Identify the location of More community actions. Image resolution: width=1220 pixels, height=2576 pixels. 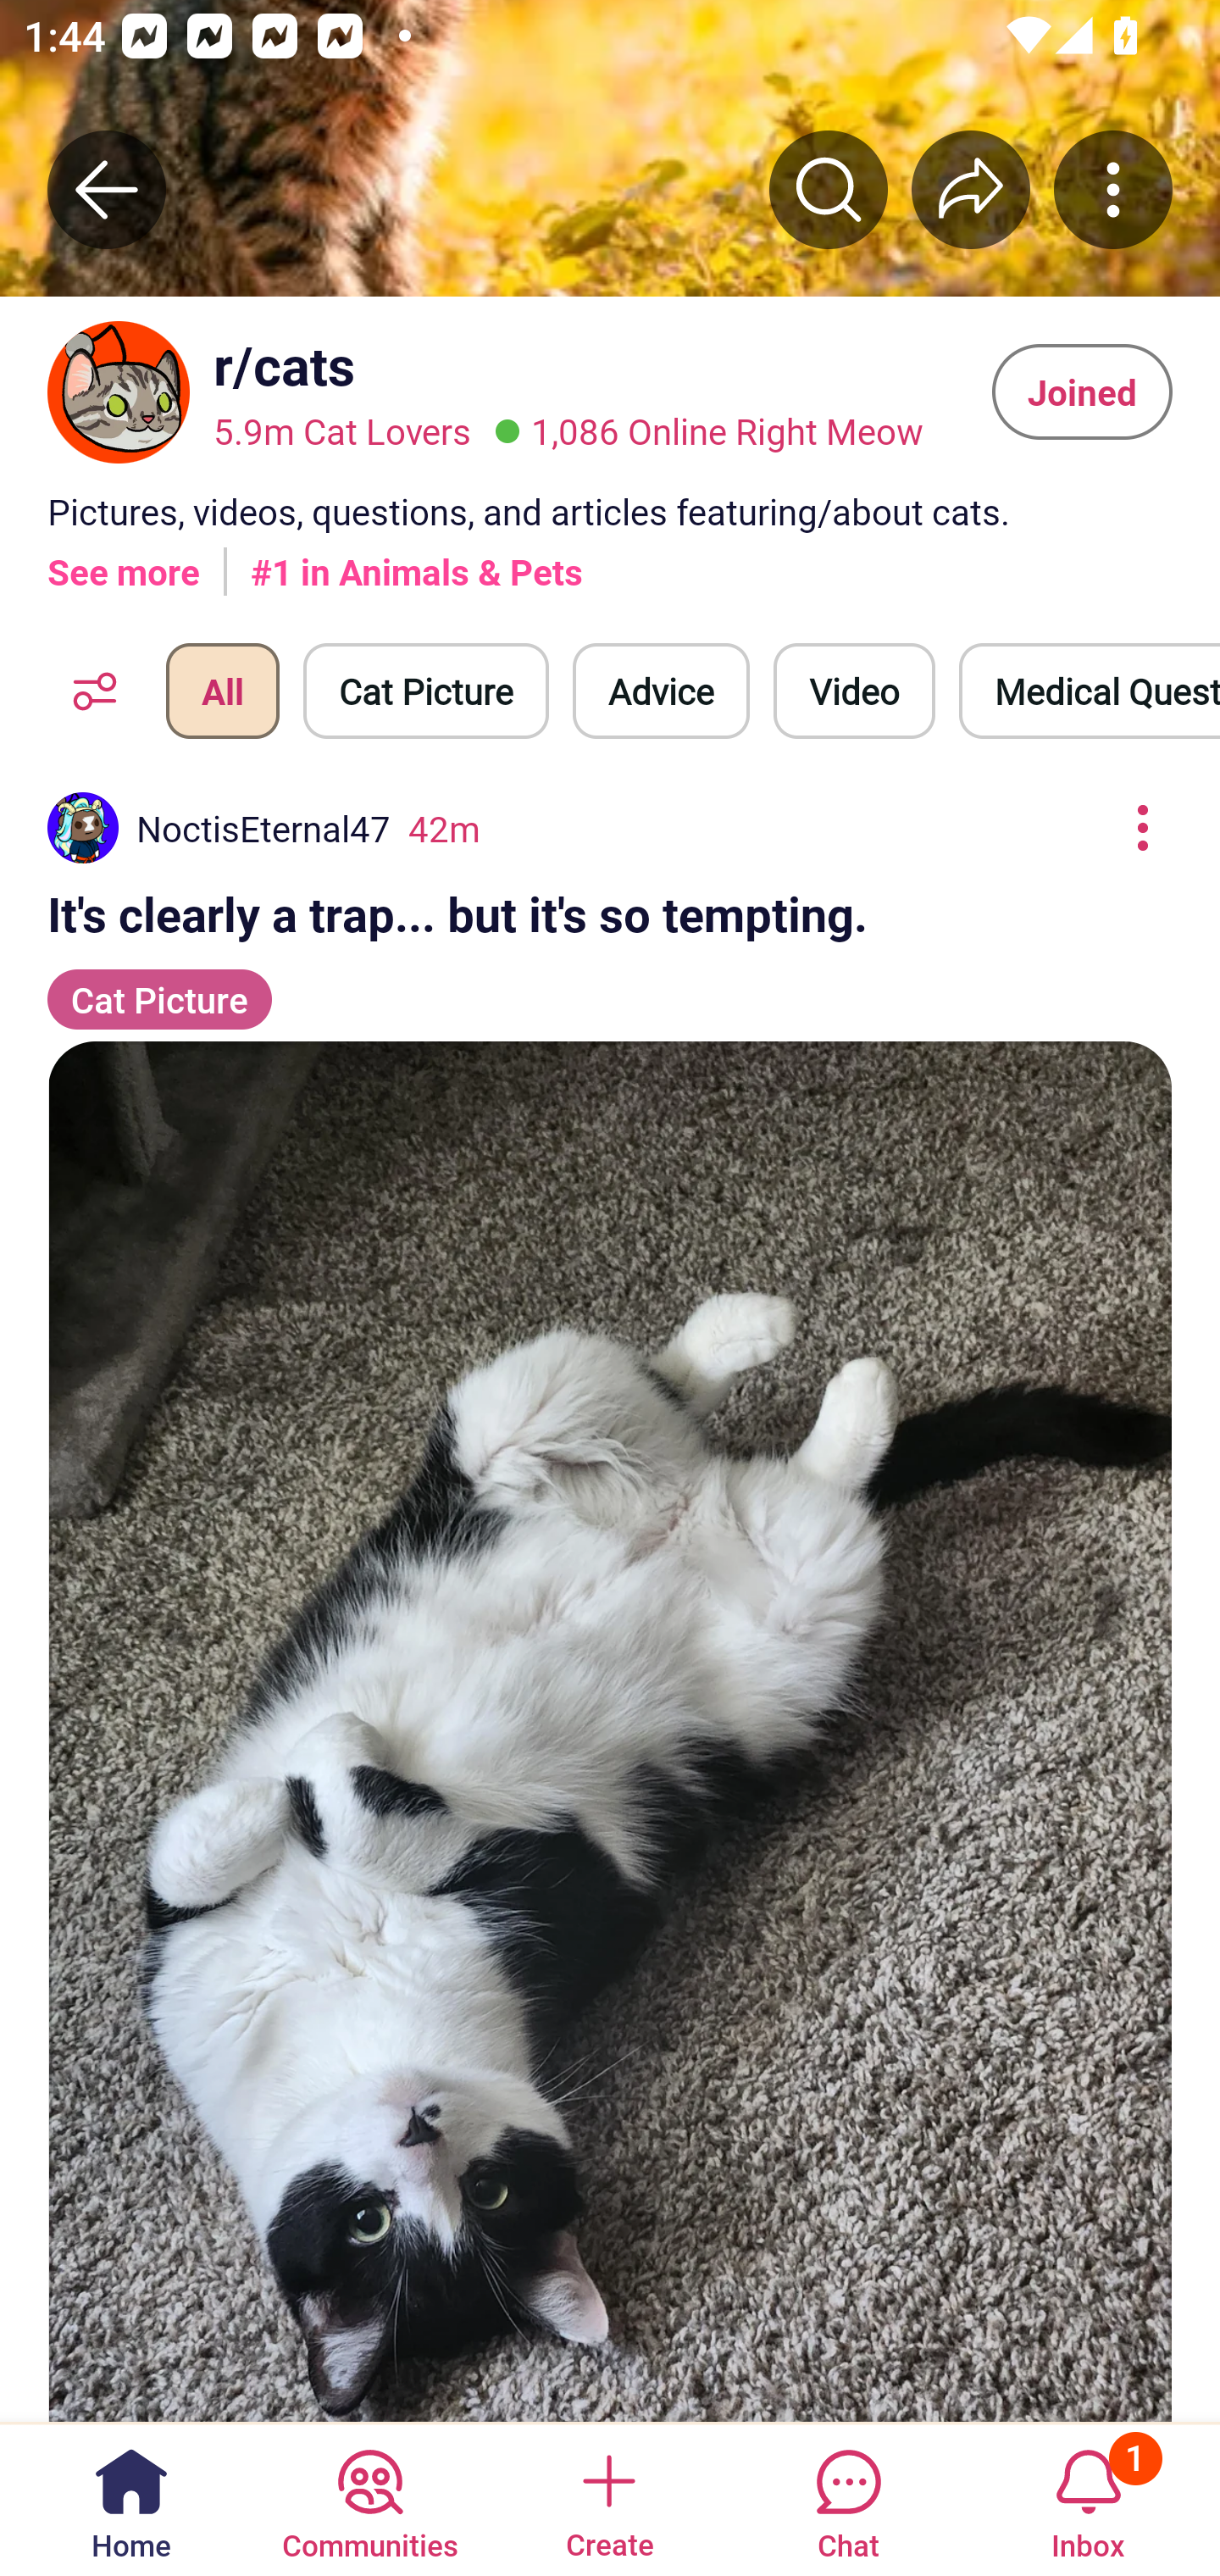
(1113, 189).